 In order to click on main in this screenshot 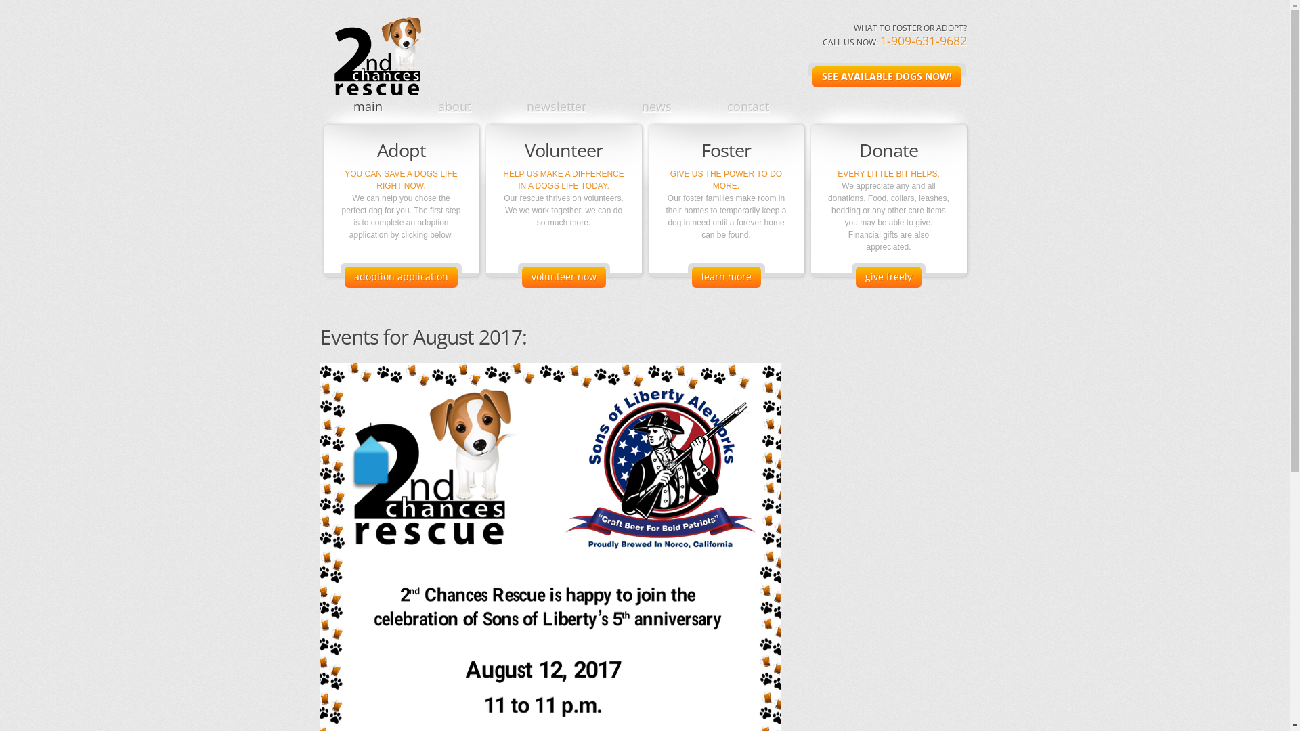, I will do `click(368, 106)`.